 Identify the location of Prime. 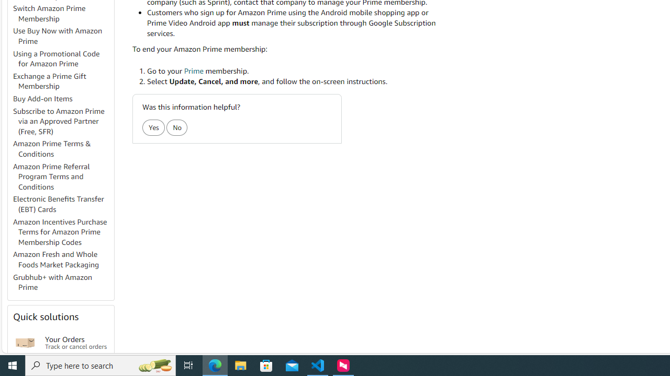
(194, 70).